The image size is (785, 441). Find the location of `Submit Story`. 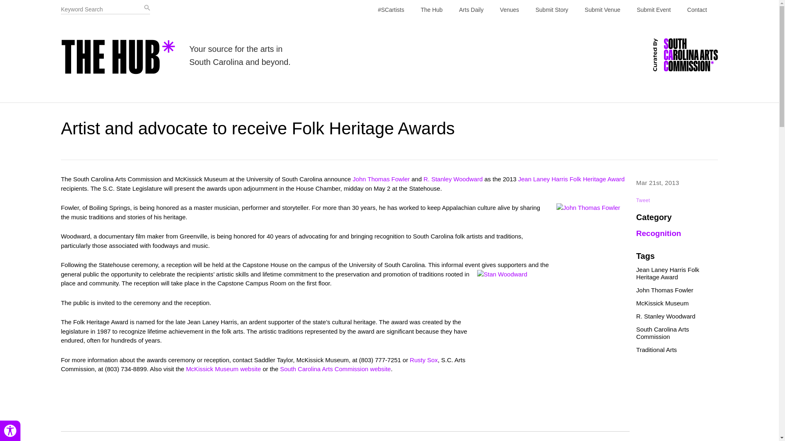

Submit Story is located at coordinates (552, 10).